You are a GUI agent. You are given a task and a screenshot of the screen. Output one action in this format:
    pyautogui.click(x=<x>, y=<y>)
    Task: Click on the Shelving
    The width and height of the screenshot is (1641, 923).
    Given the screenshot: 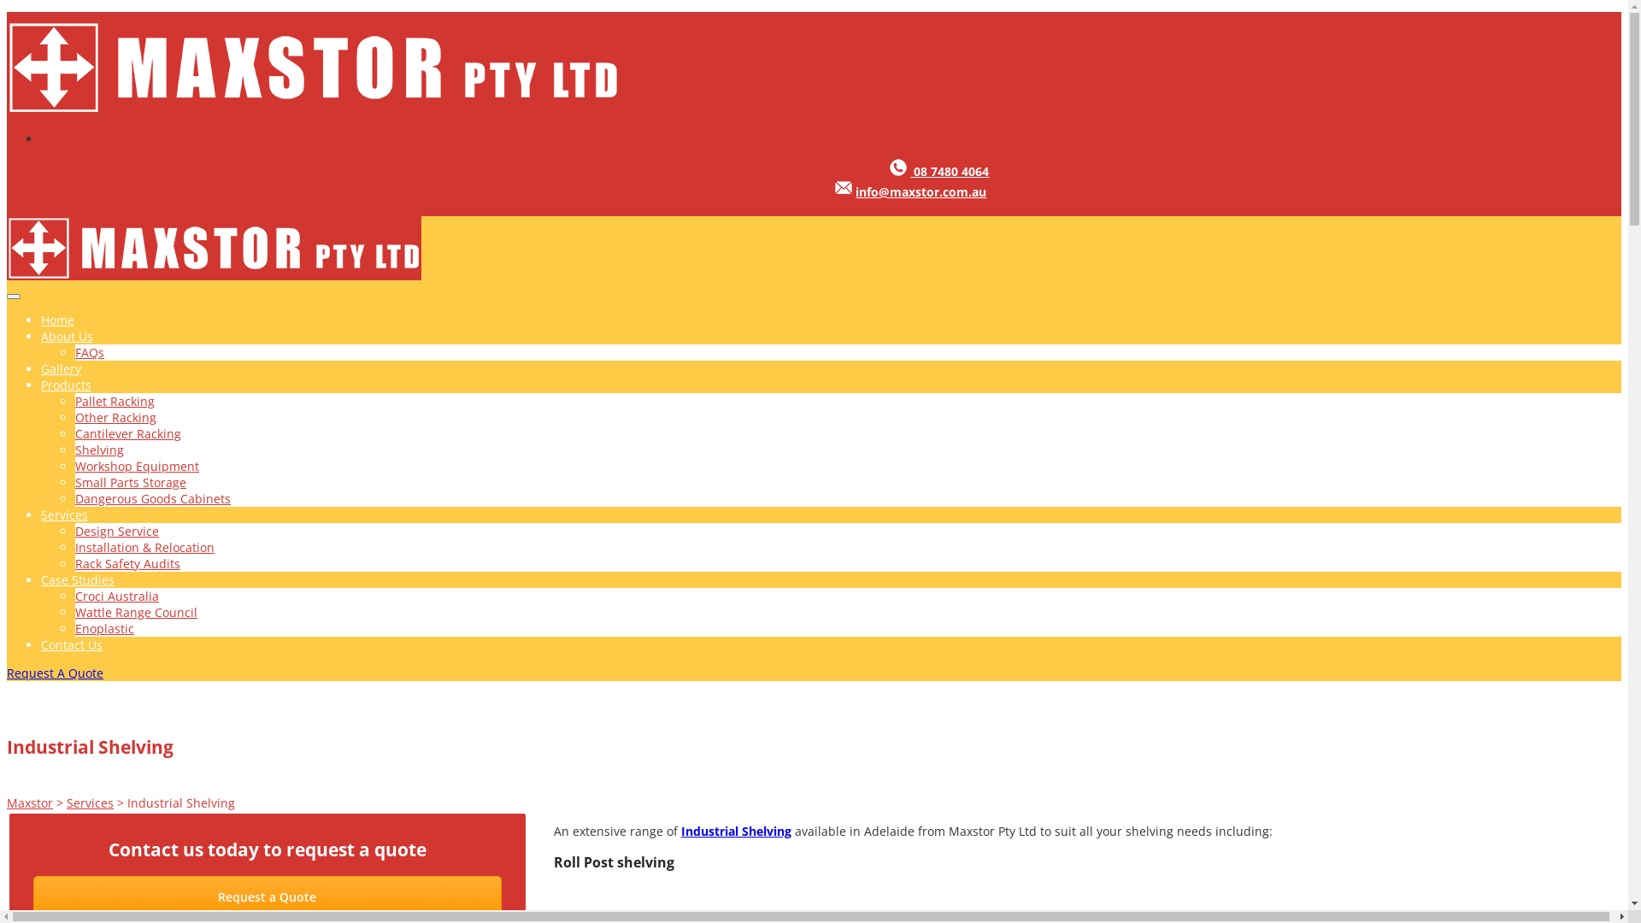 What is the action you would take?
    pyautogui.click(x=99, y=450)
    